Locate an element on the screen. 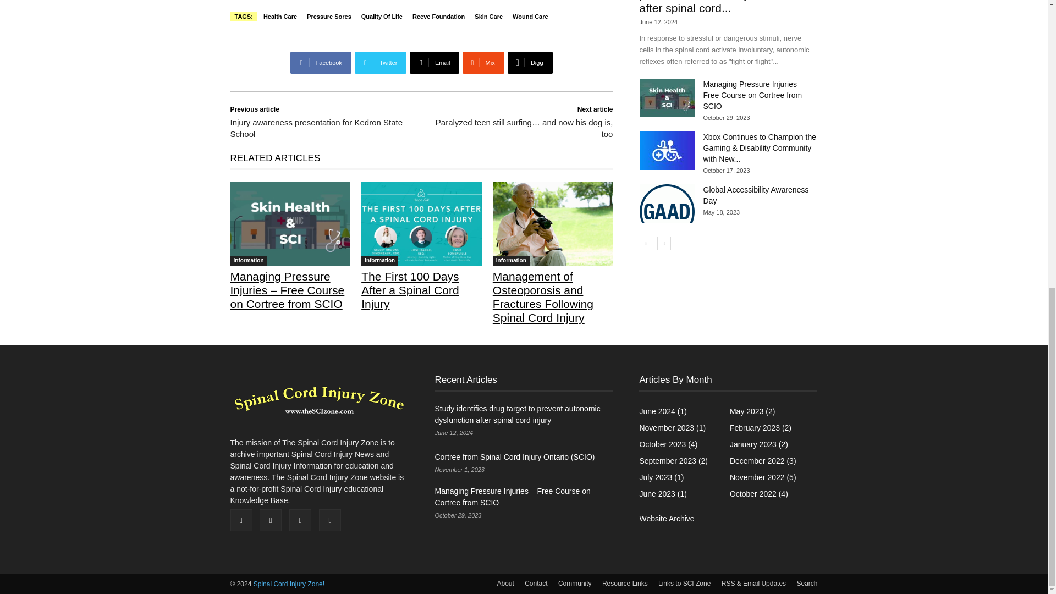 This screenshot has width=1056, height=594. Twitter is located at coordinates (381, 62).